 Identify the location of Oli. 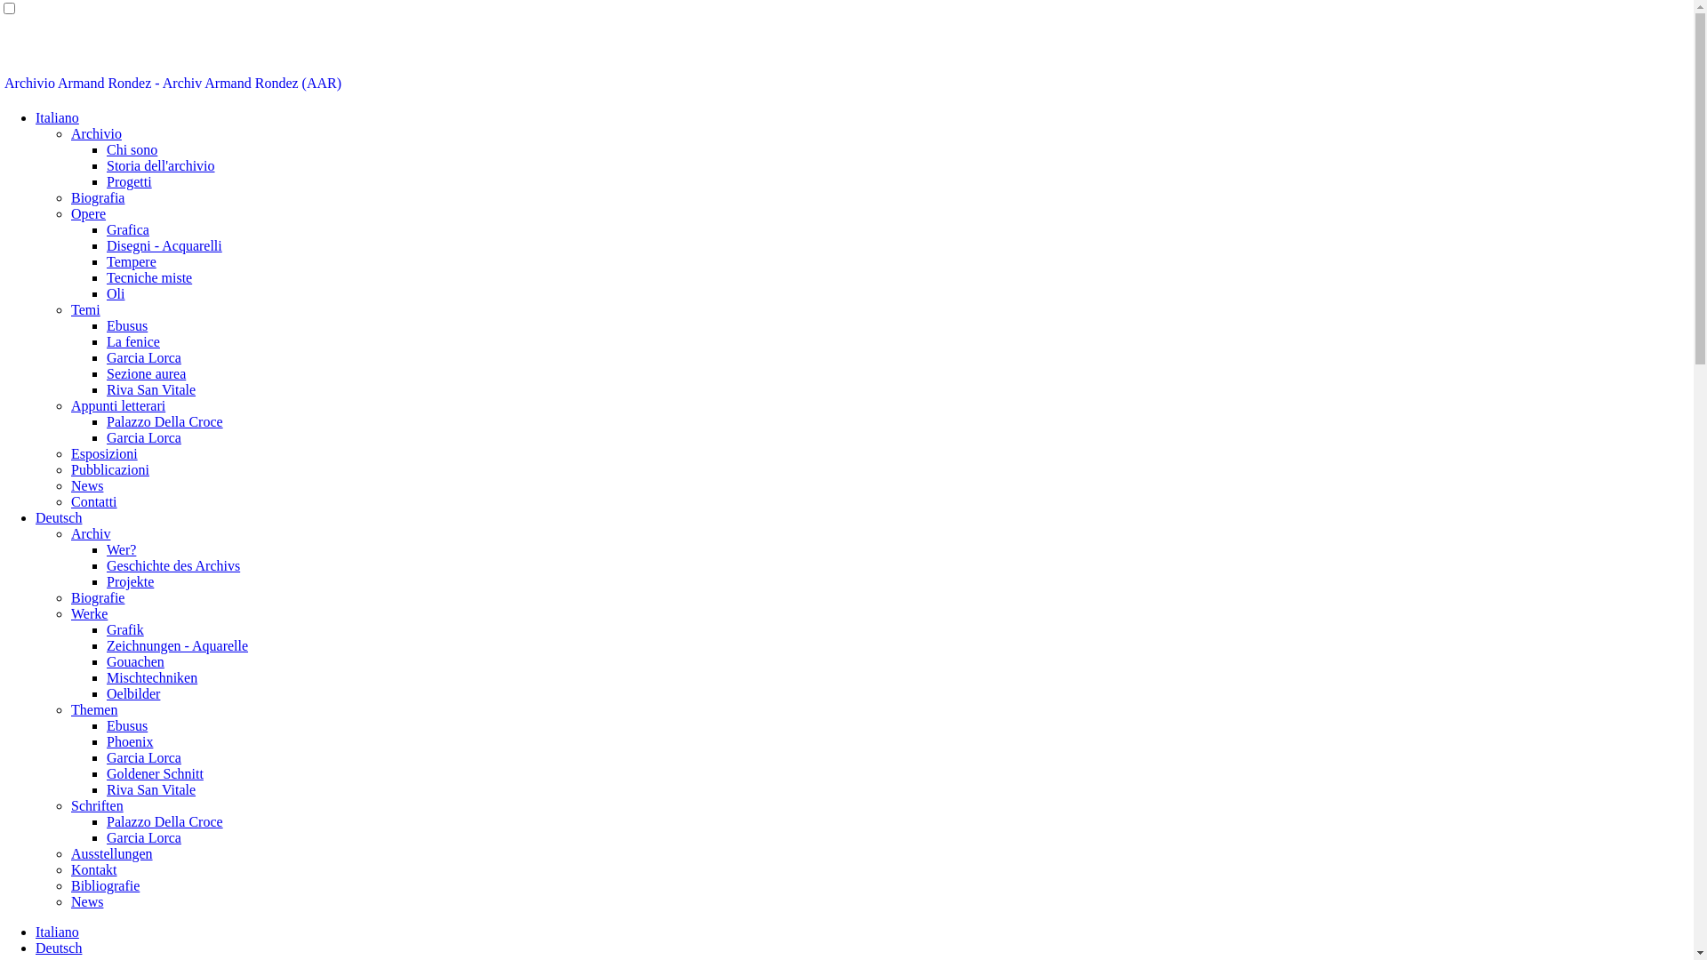
(116, 293).